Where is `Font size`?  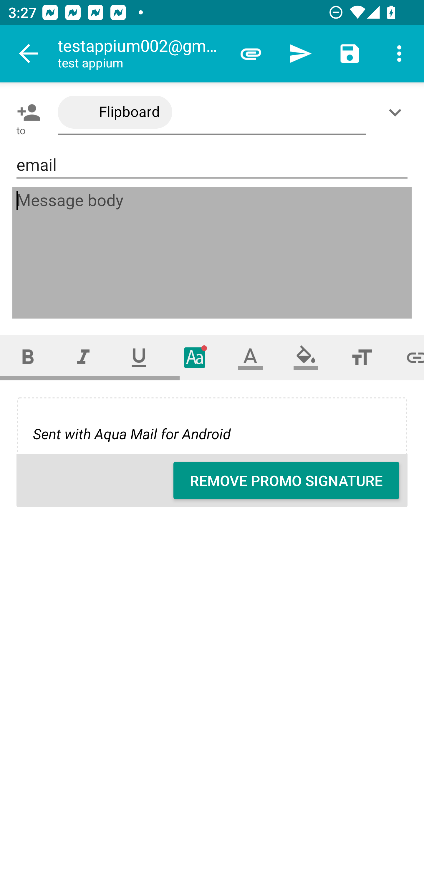
Font size is located at coordinates (362, 357).